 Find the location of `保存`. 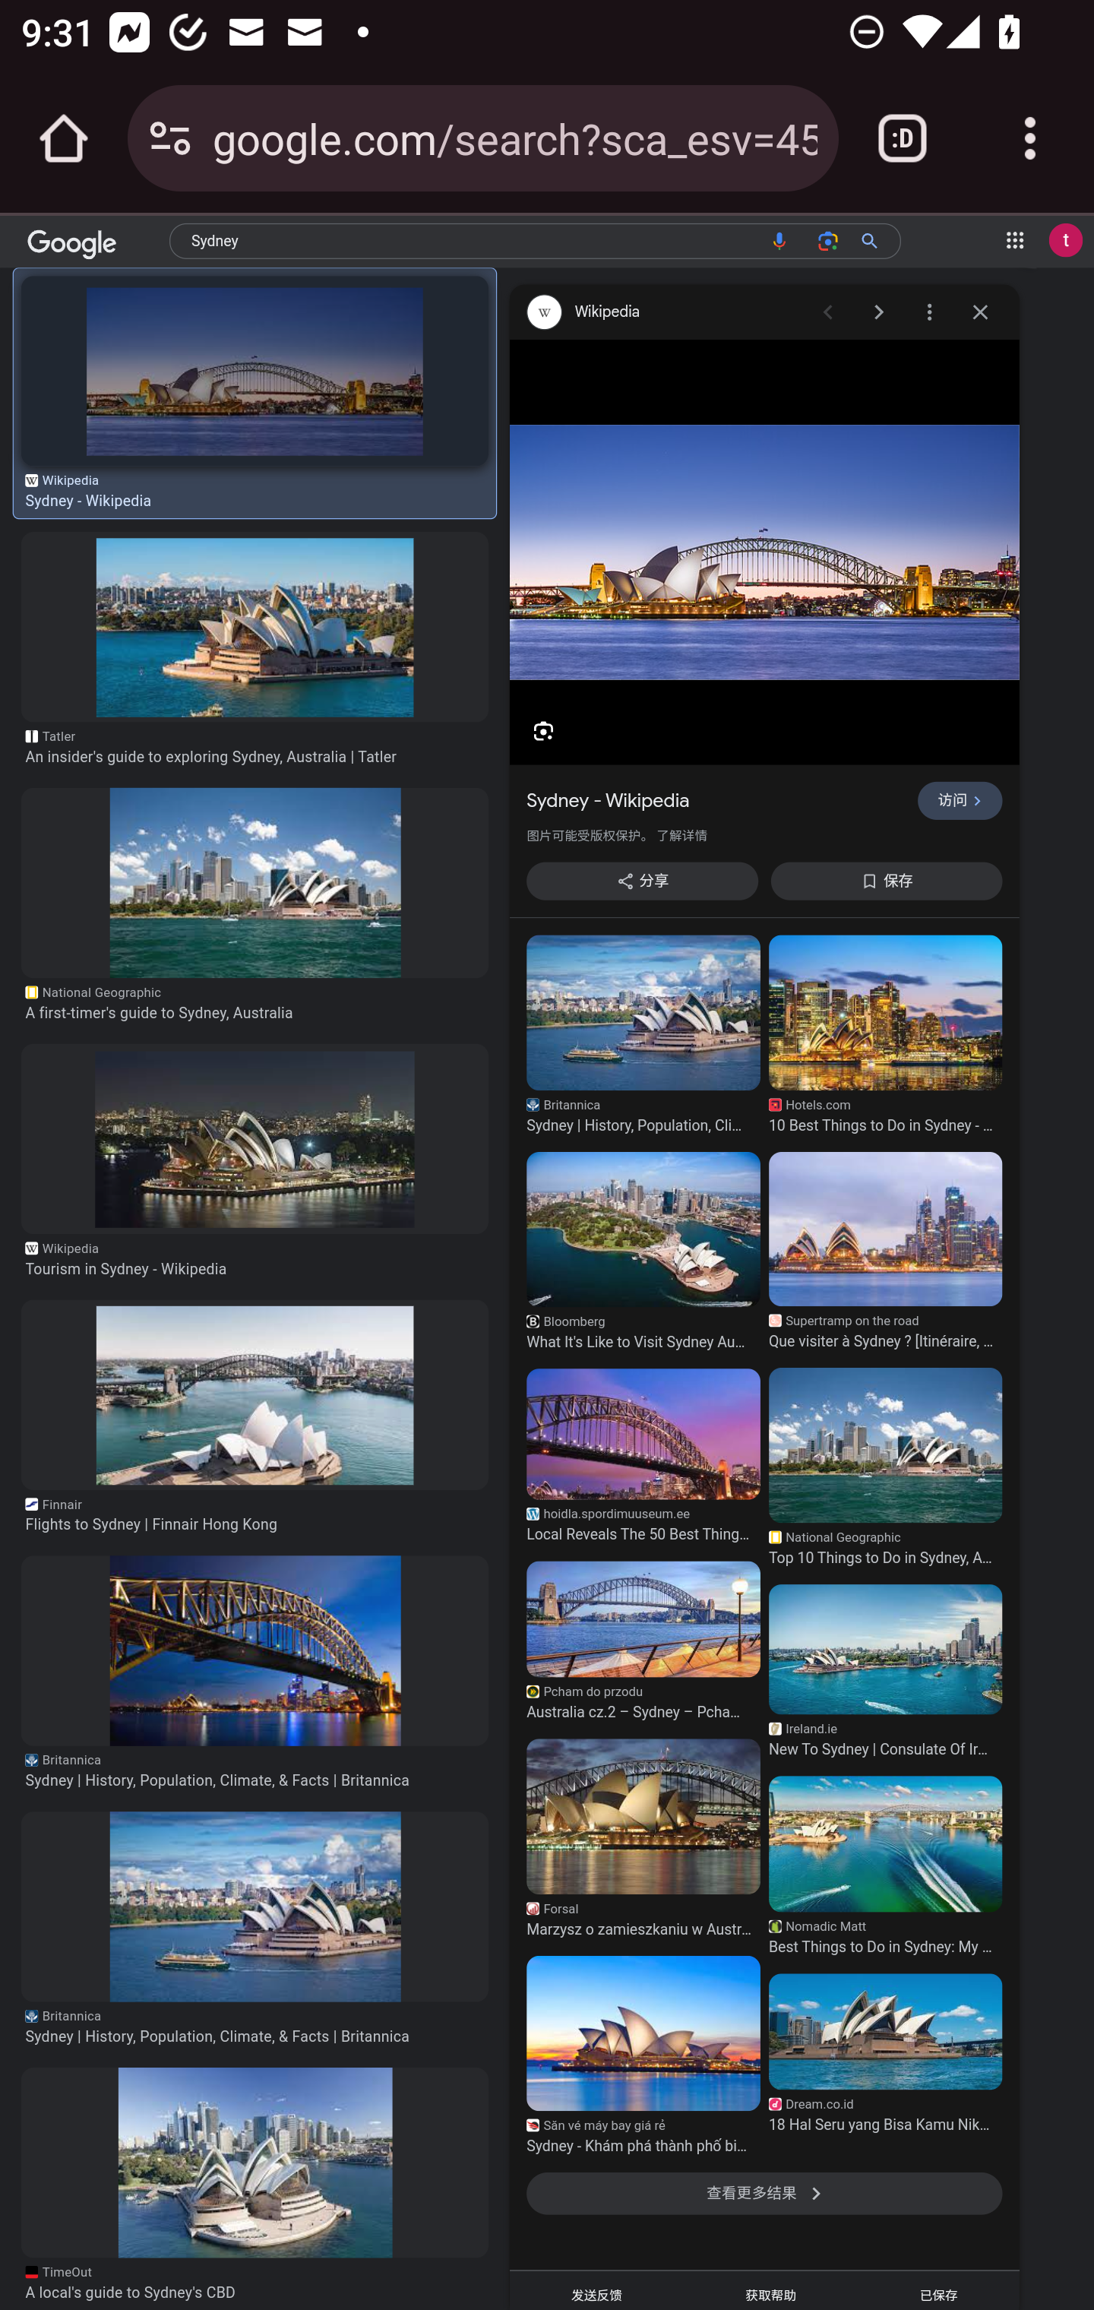

保存 is located at coordinates (886, 881).